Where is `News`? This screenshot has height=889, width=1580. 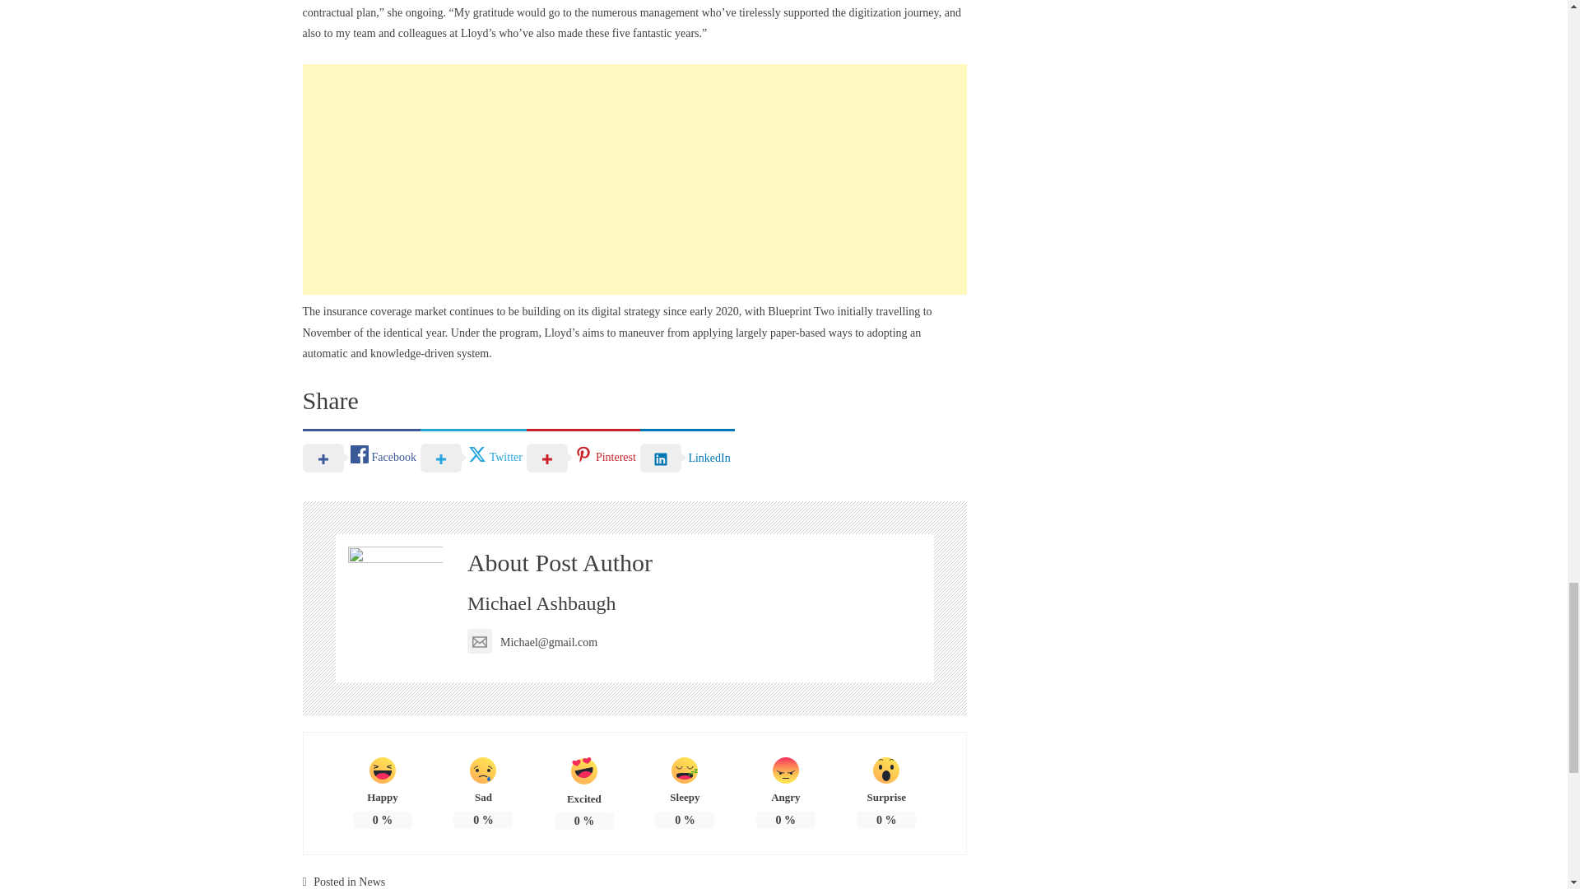 News is located at coordinates (372, 881).